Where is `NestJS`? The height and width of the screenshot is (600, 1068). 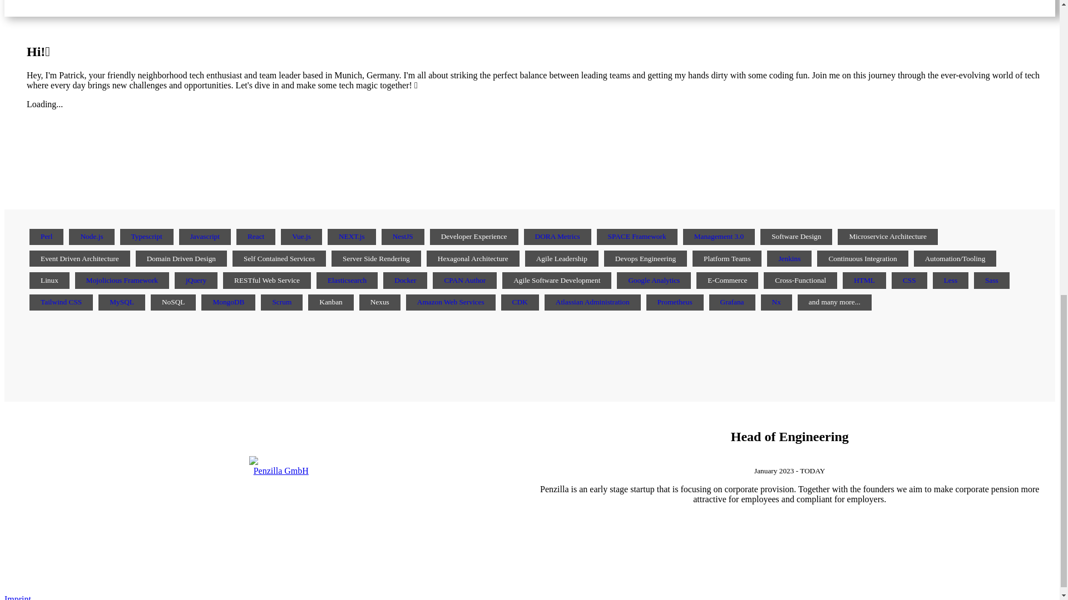
NestJS is located at coordinates (403, 236).